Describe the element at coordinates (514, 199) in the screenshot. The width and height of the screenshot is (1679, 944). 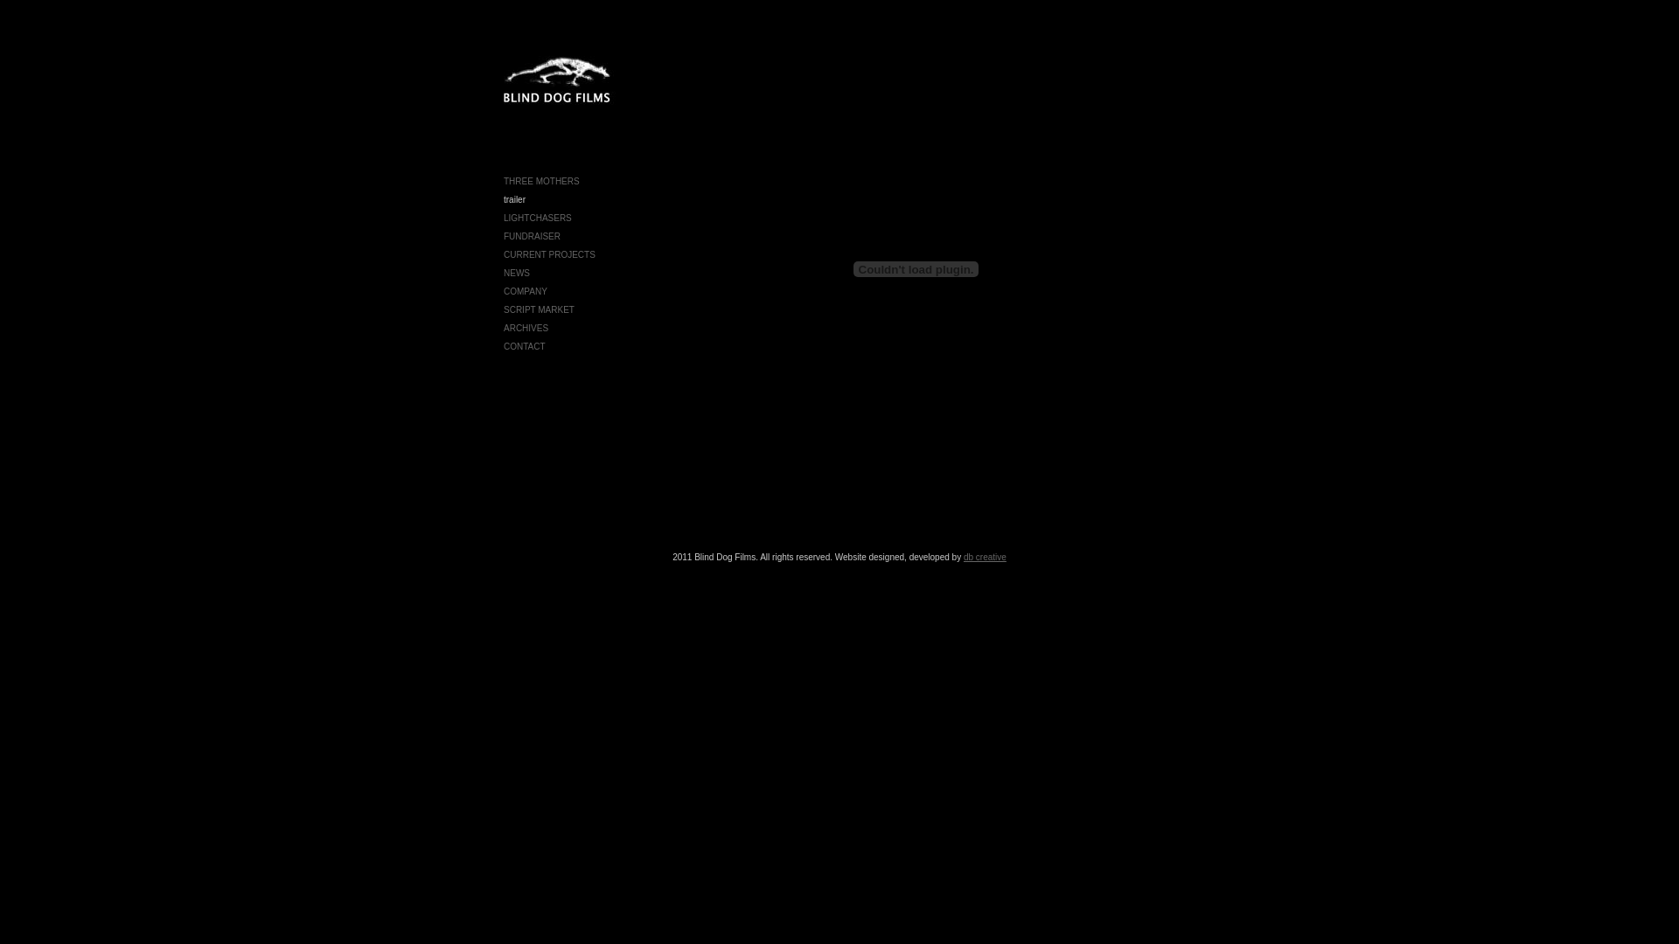
I see `trailer` at that location.